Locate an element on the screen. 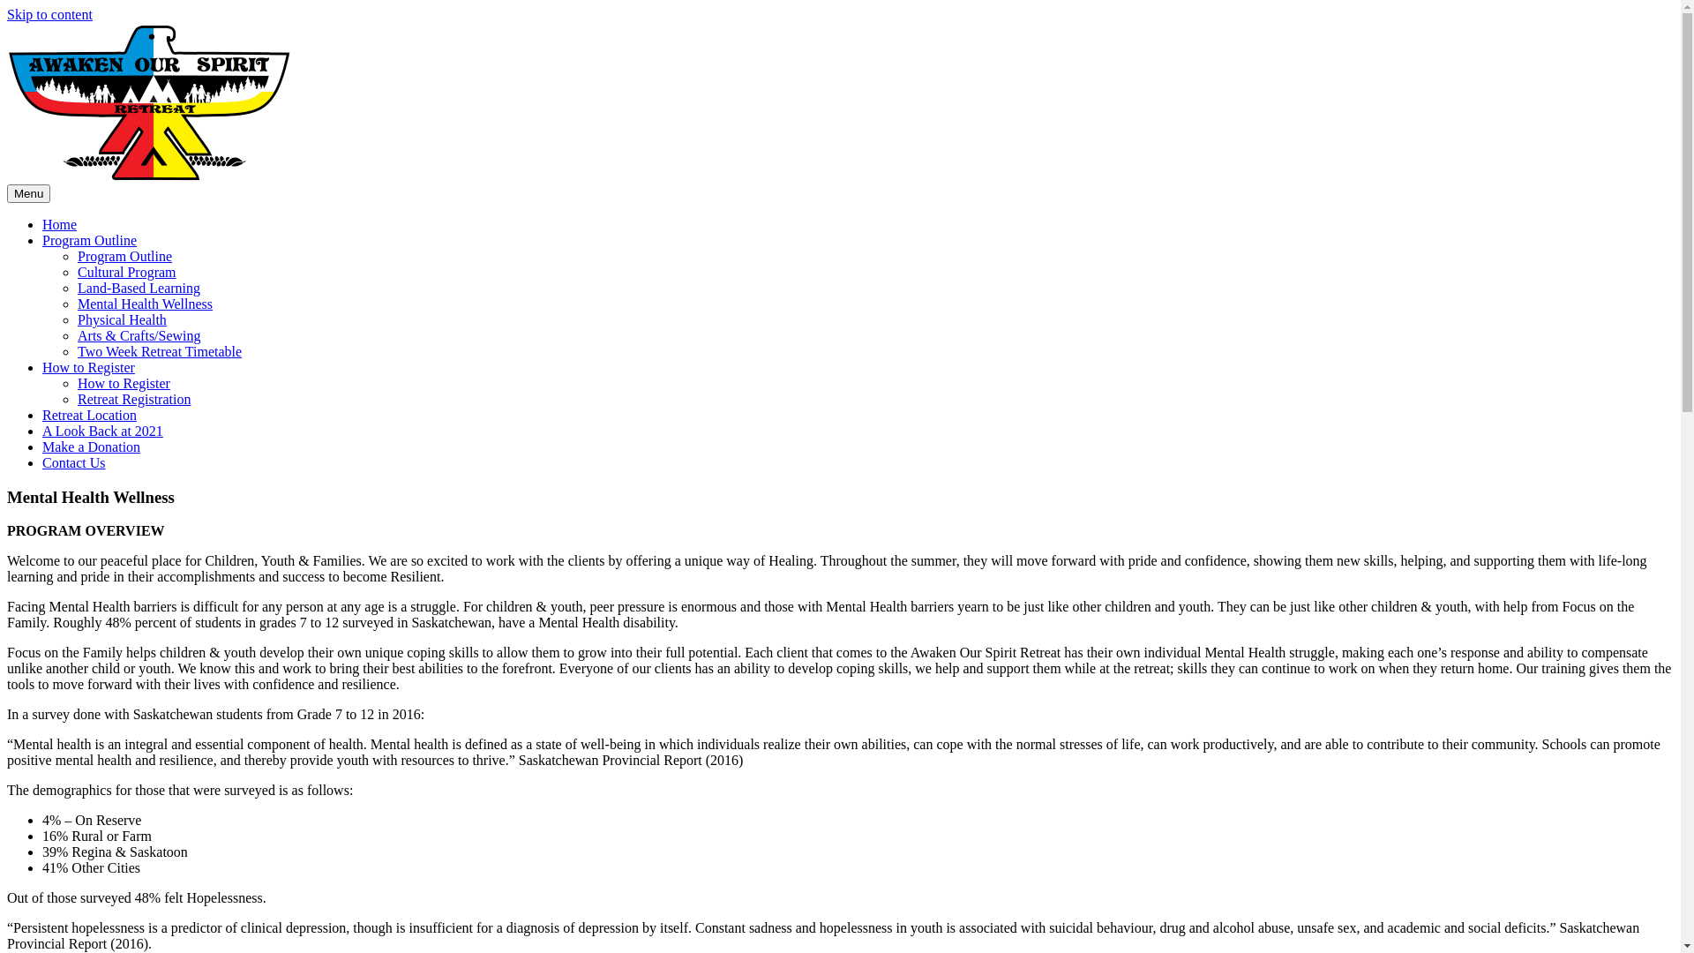 Image resolution: width=1694 pixels, height=953 pixels. Cultural Program is located at coordinates (127, 272).